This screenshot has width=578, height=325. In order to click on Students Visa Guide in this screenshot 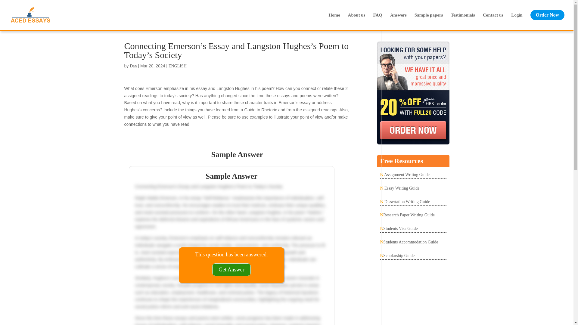, I will do `click(400, 228)`.